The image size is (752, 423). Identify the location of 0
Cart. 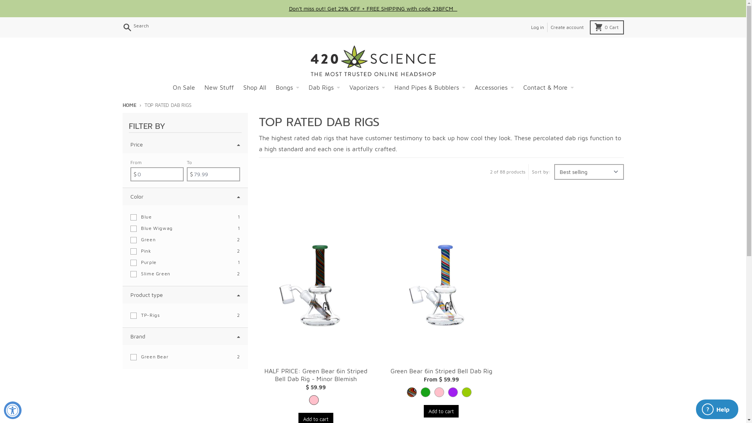
(607, 27).